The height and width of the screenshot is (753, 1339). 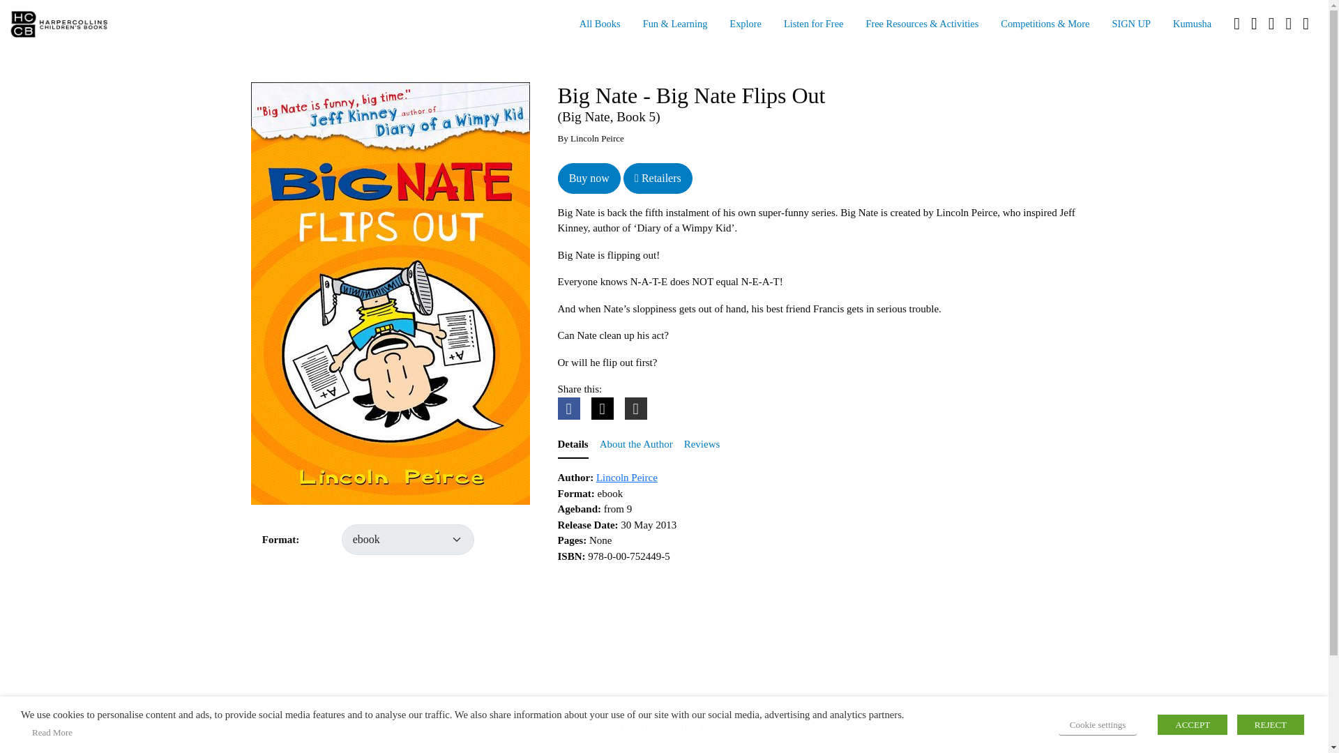 I want to click on Lincoln Peirce, so click(x=626, y=478).